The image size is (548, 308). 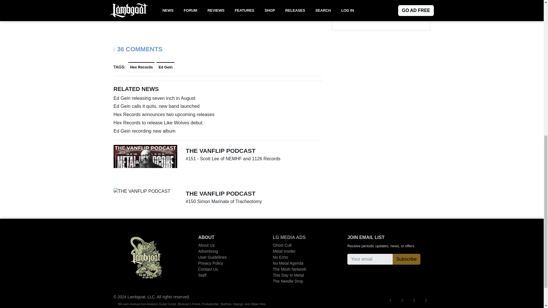 What do you see at coordinates (406, 259) in the screenshot?
I see `Subscribe` at bounding box center [406, 259].